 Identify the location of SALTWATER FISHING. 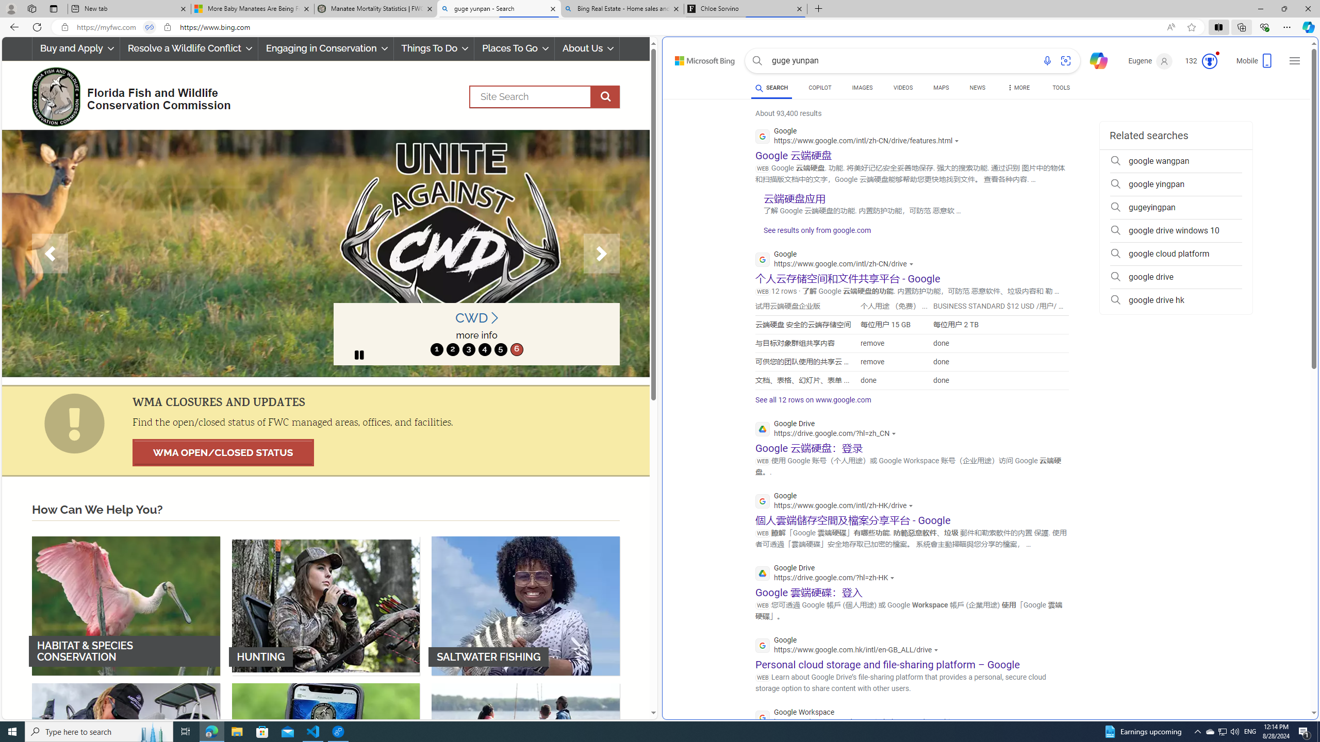
(526, 605).